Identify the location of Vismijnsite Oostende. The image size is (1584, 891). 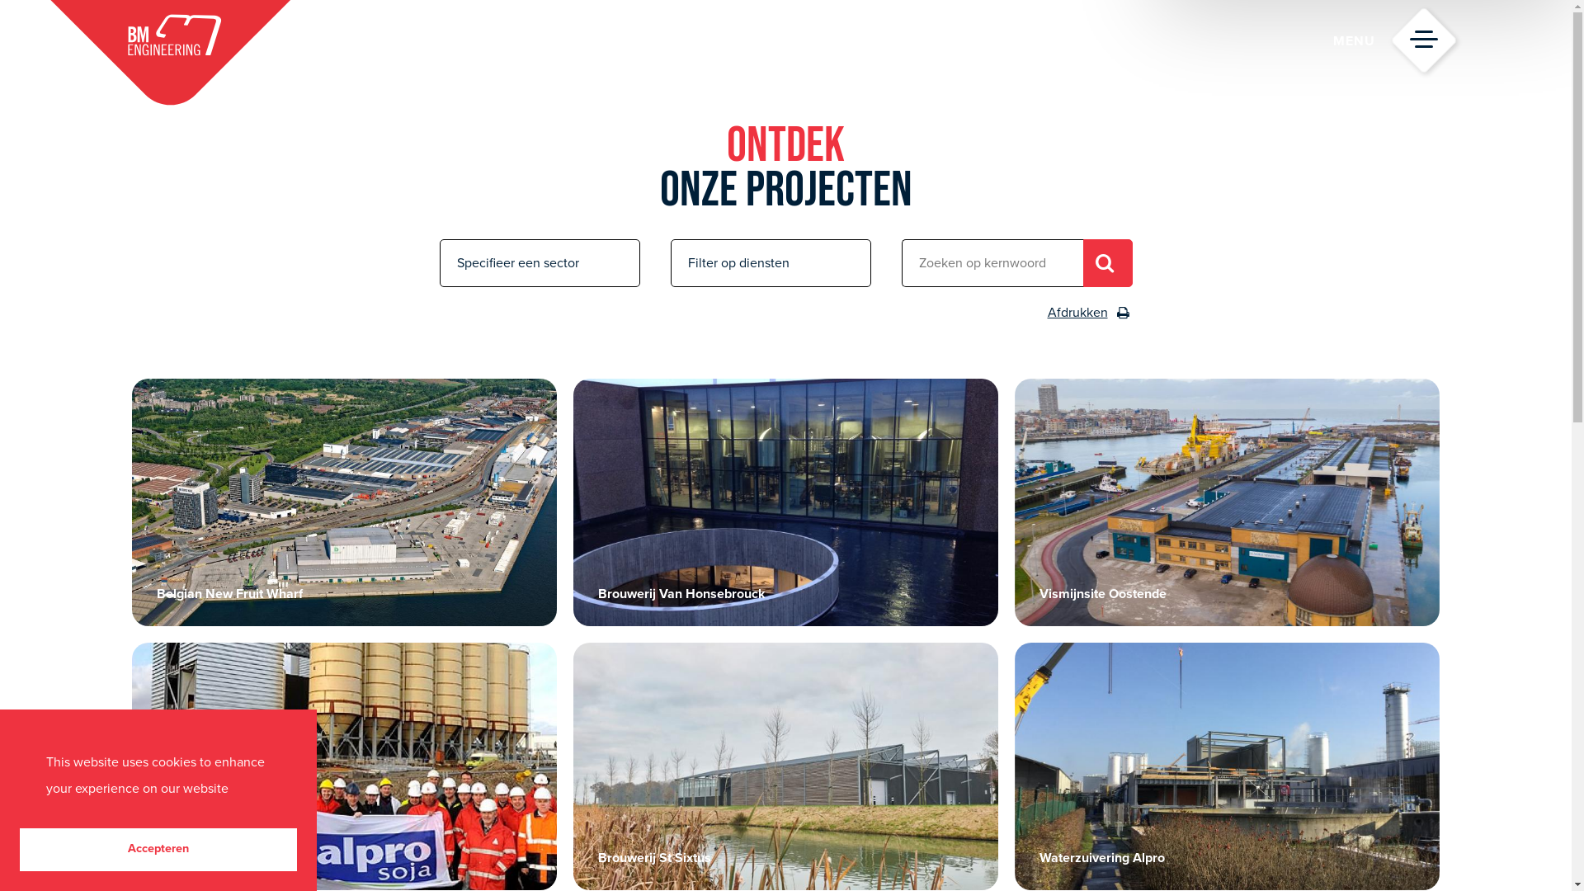
(1103, 594).